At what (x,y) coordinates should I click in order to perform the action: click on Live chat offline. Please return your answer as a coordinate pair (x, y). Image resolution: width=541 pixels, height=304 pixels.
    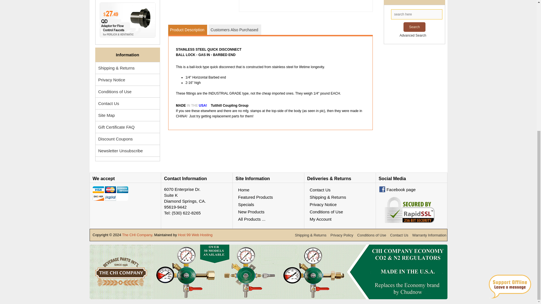
    Looking at the image, I should click on (510, 59).